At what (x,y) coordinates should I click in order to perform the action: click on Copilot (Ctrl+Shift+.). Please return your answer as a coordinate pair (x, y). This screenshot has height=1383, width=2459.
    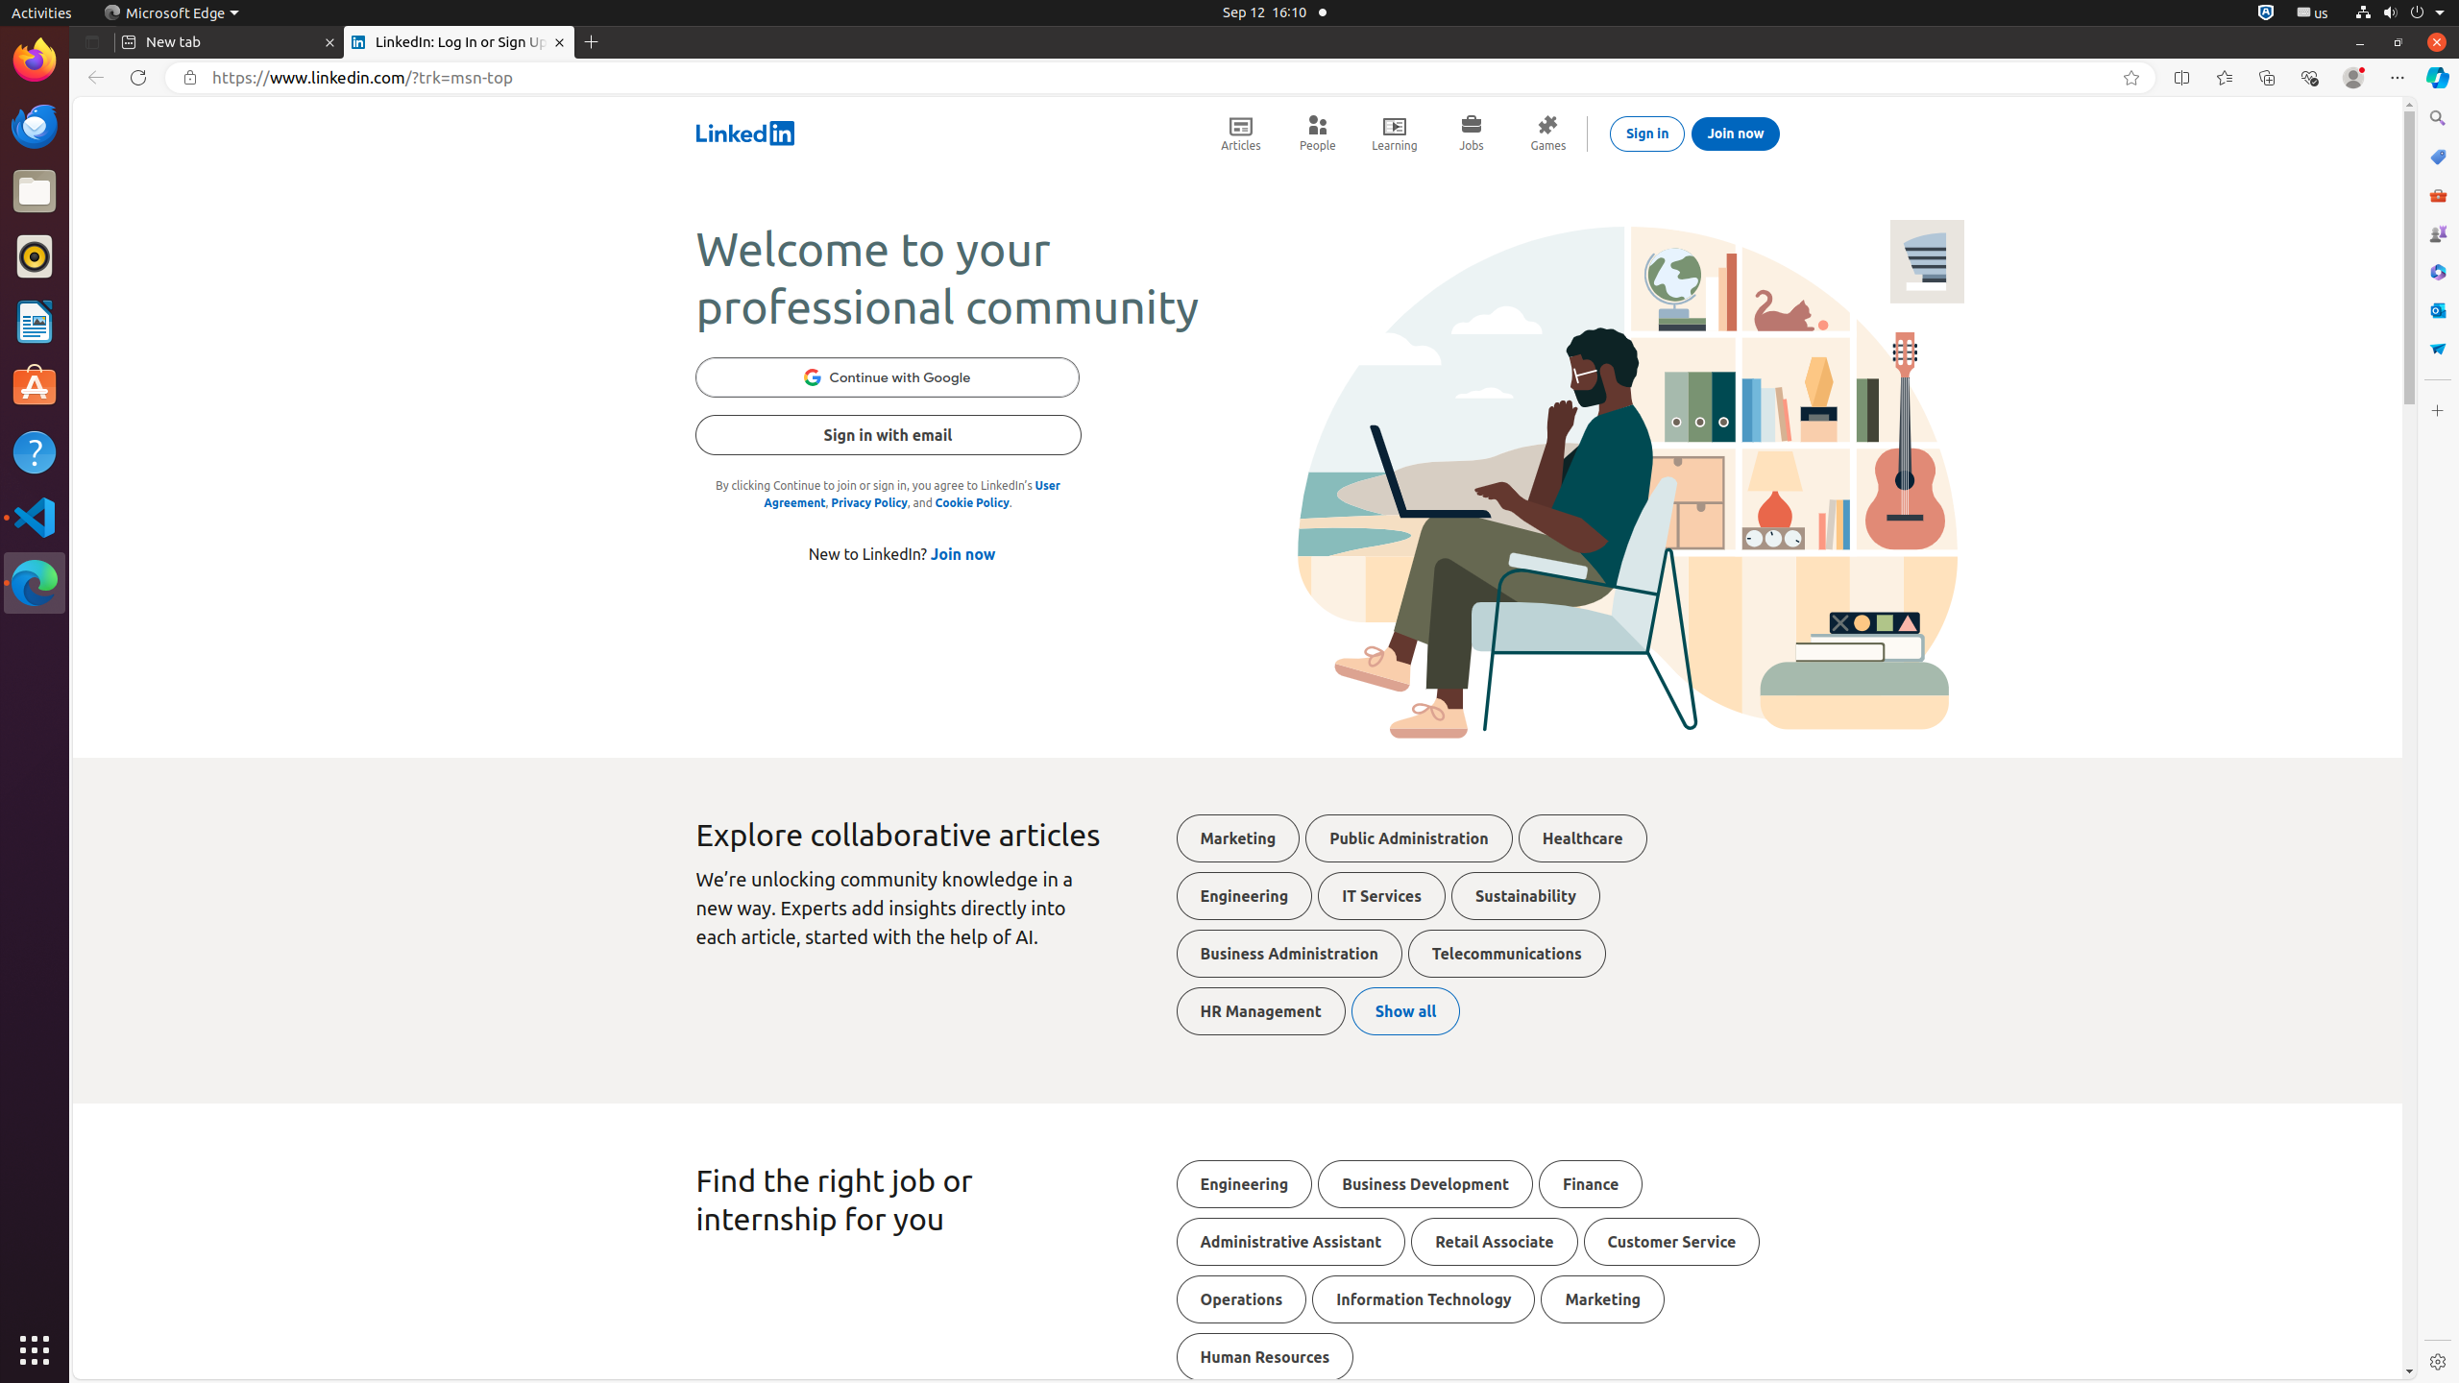
    Looking at the image, I should click on (2438, 78).